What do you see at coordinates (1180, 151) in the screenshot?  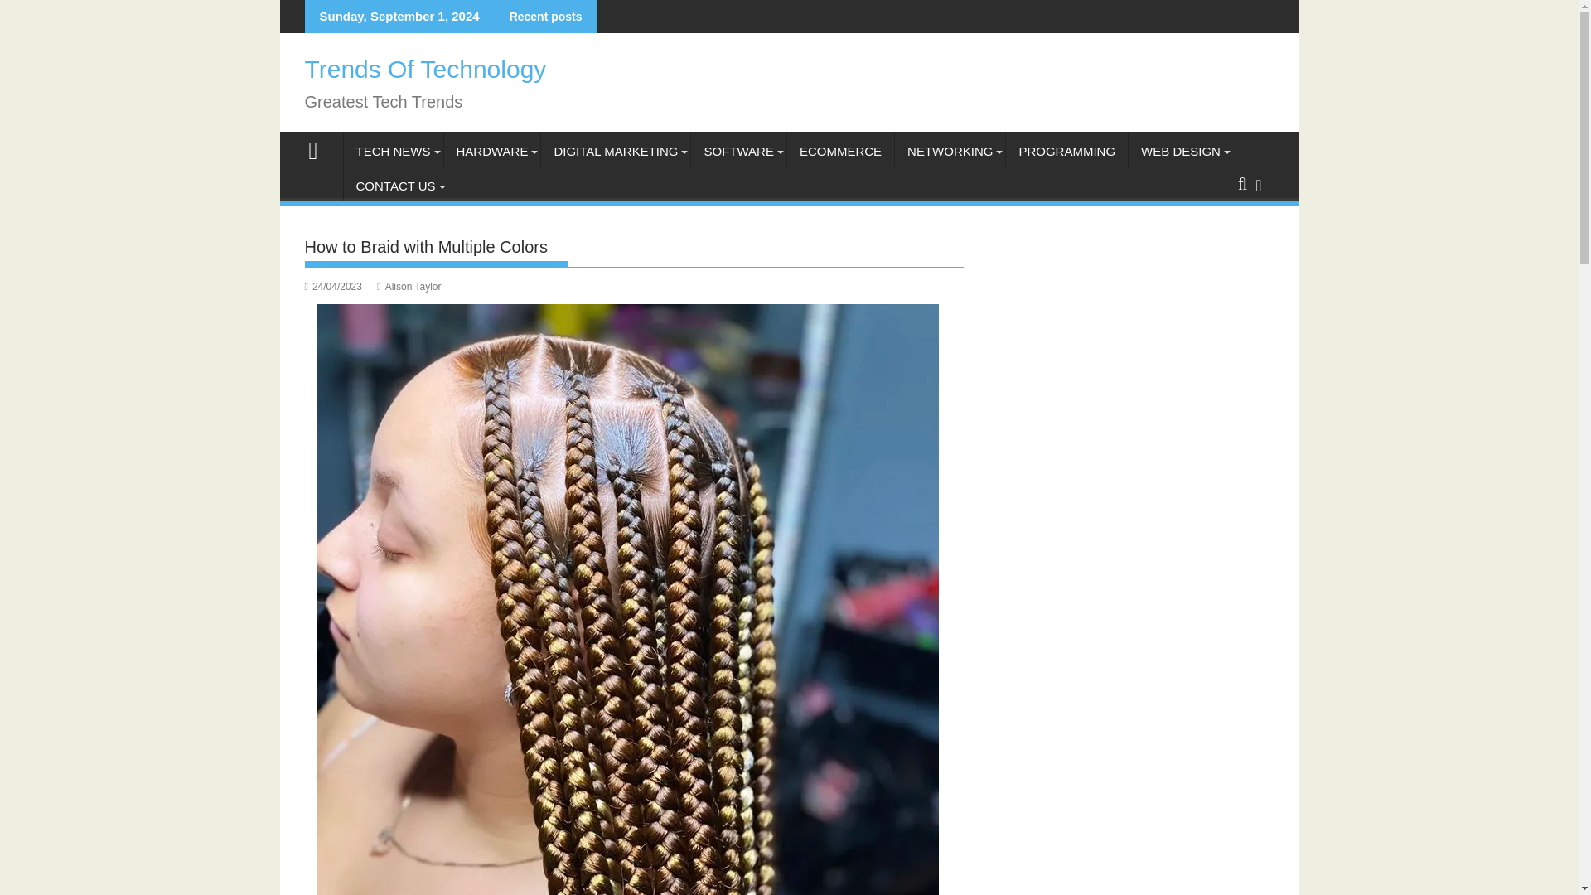 I see `WEB DESIGN` at bounding box center [1180, 151].